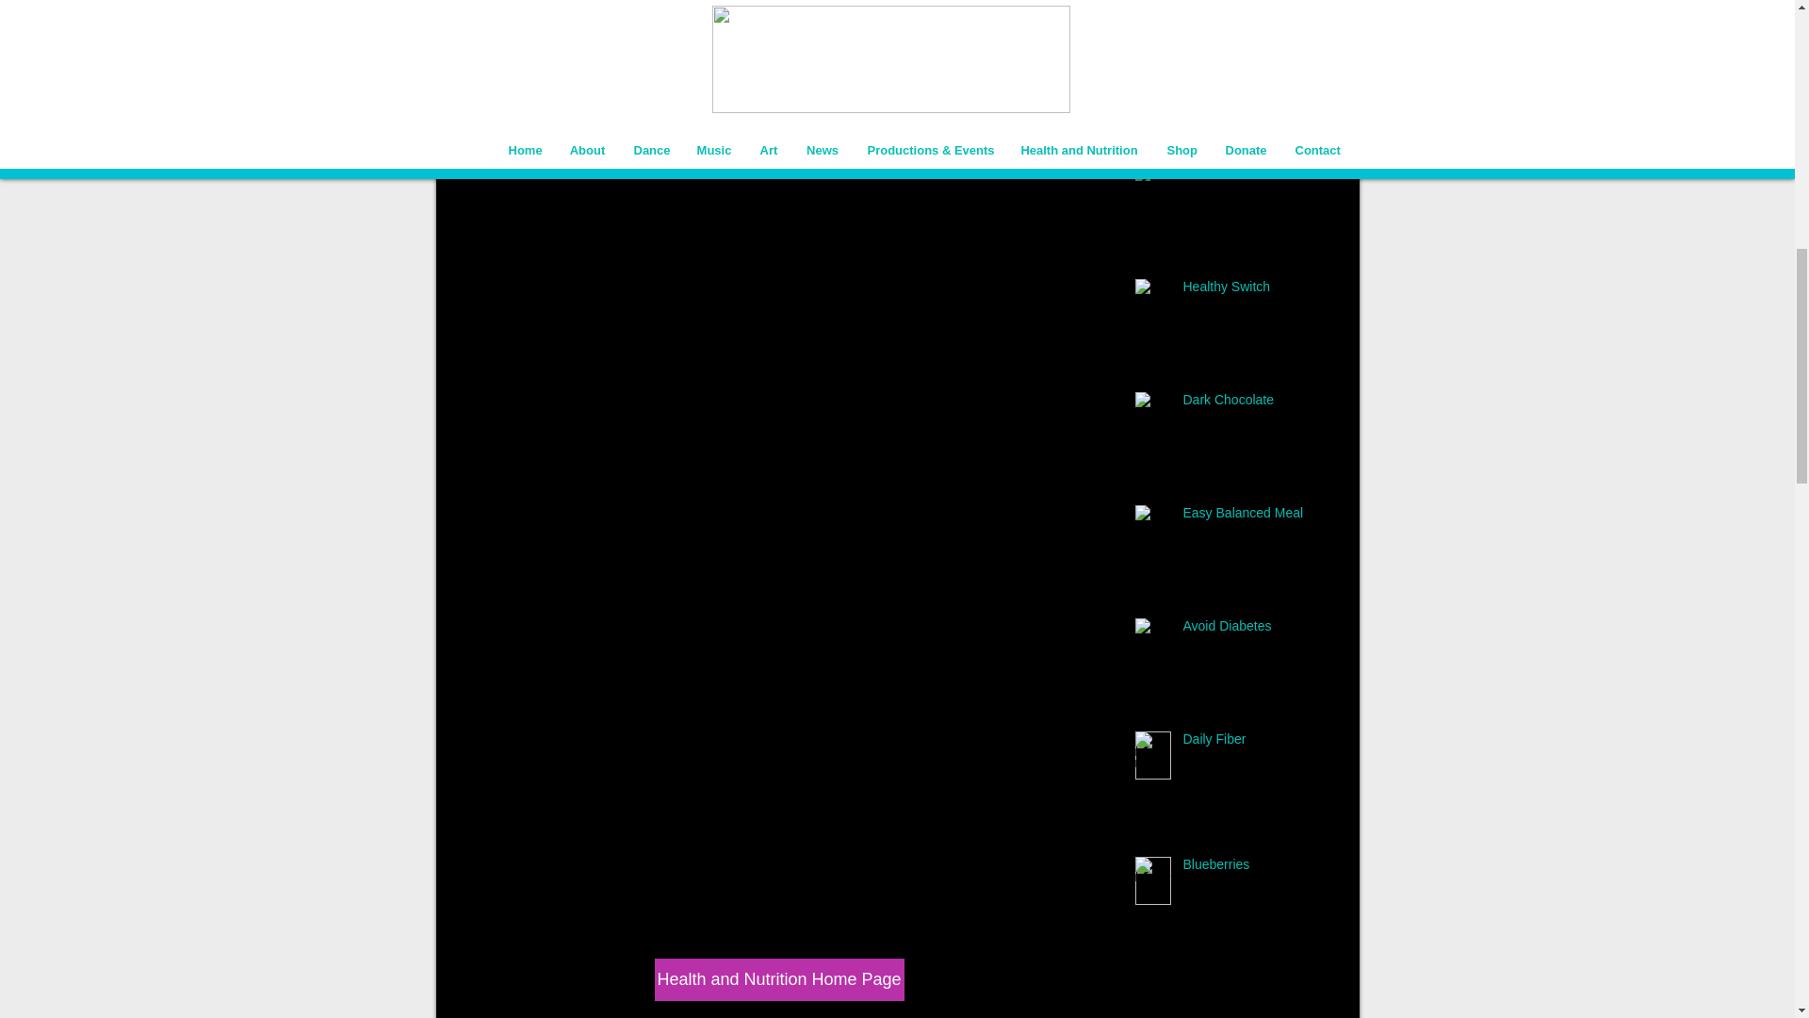 The width and height of the screenshot is (1809, 1018). I want to click on Support your Immunity with High Vitamin C Foods, so click(1250, 1).